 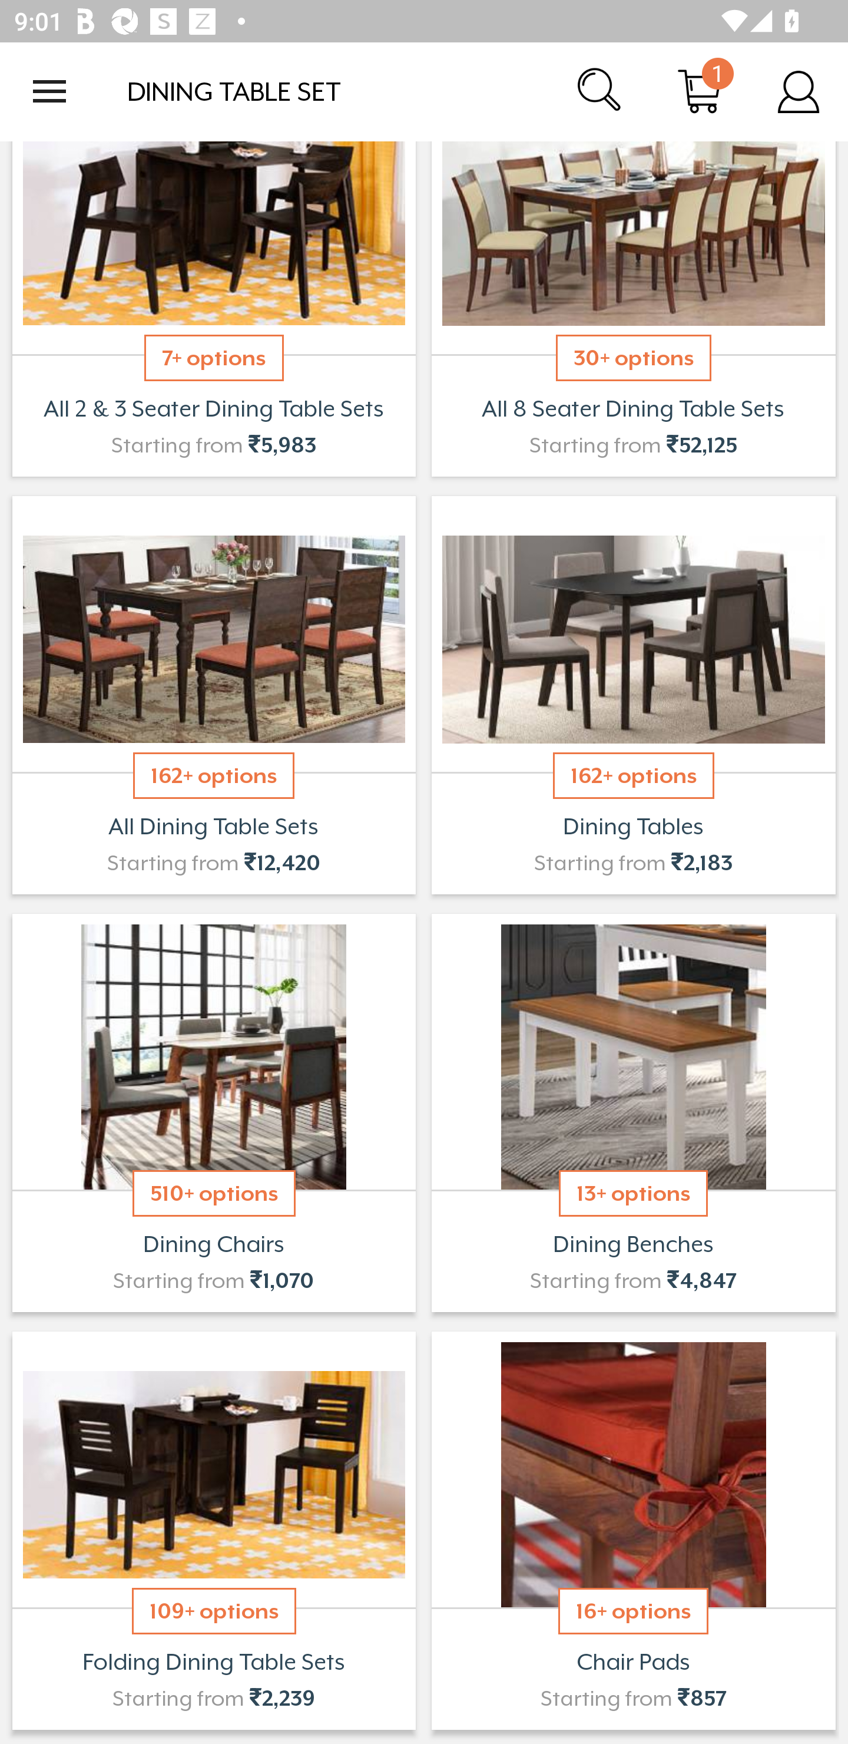 I want to click on Search, so click(x=601, y=91).